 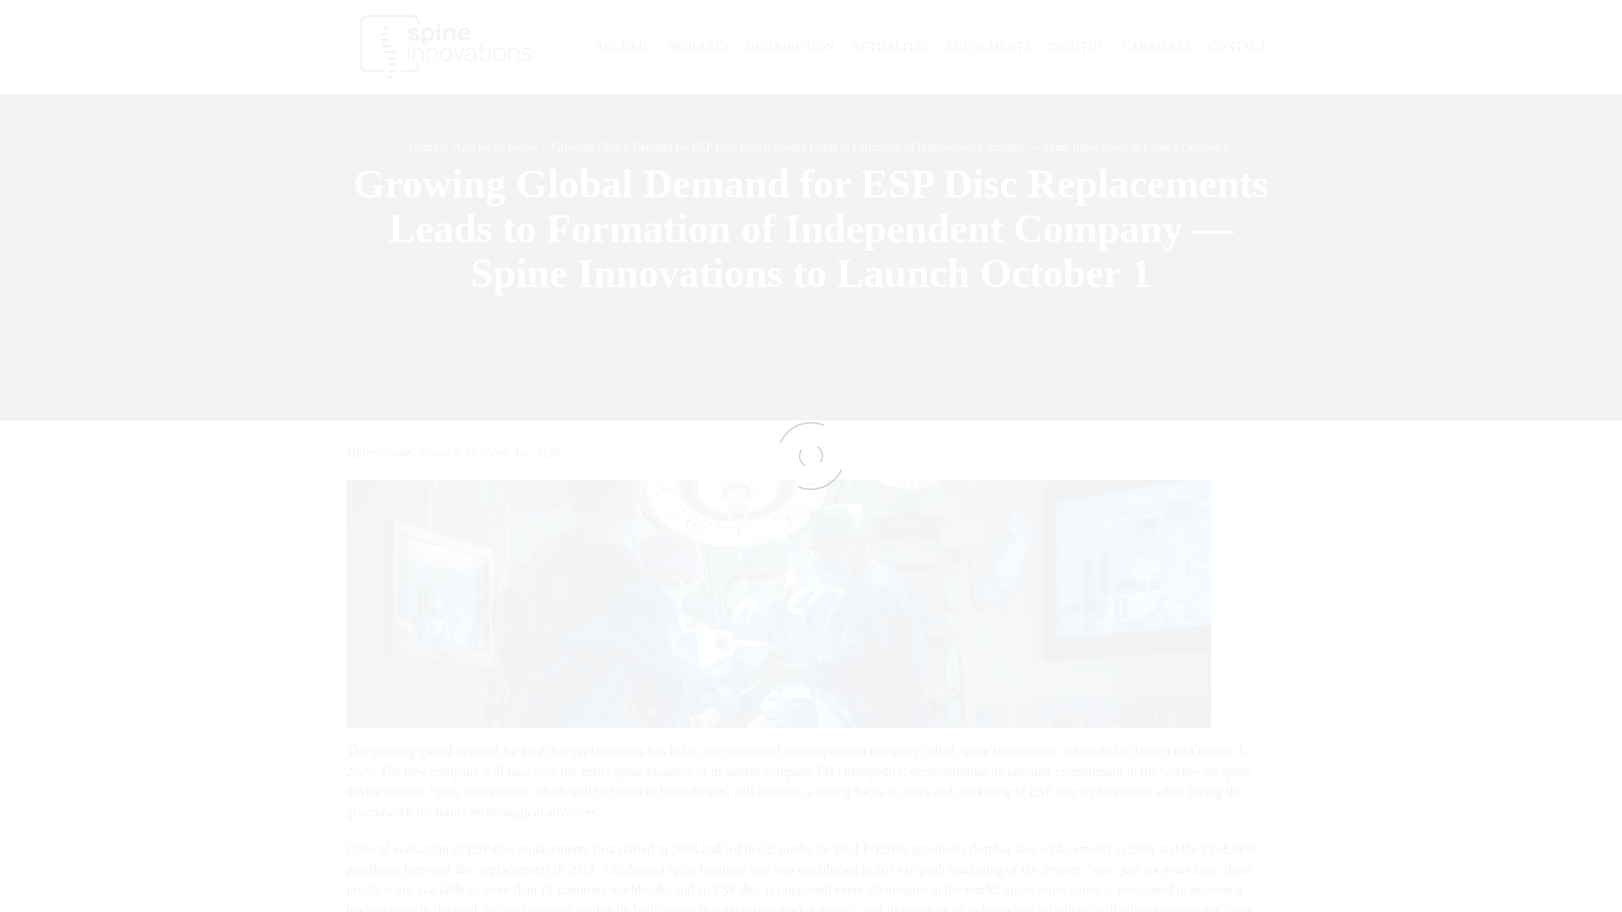 I want to click on DISTRIBUTION, so click(x=791, y=46).